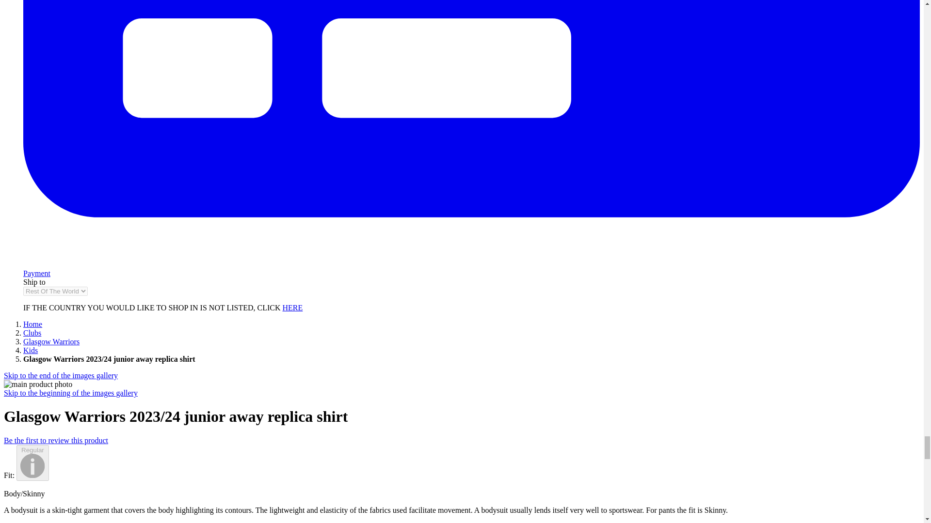  Describe the element at coordinates (32, 324) in the screenshot. I see `Go to Home Page` at that location.